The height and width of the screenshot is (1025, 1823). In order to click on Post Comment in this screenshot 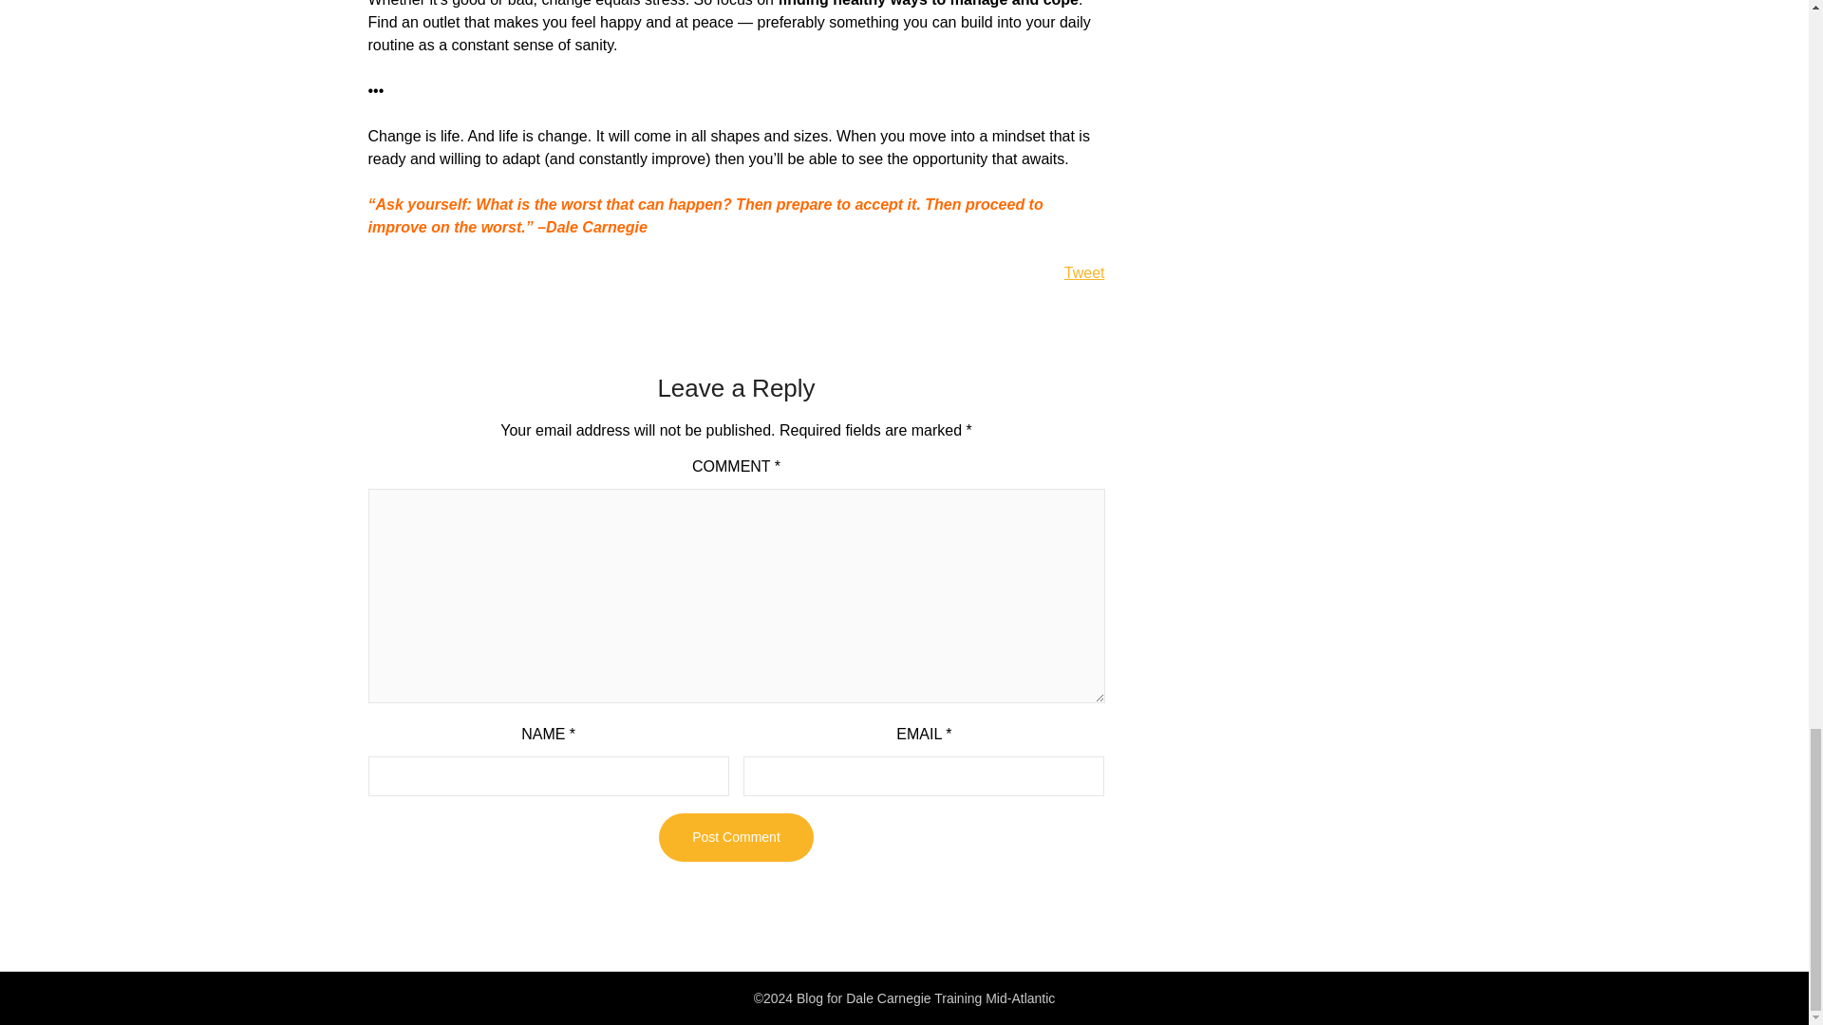, I will do `click(735, 837)`.